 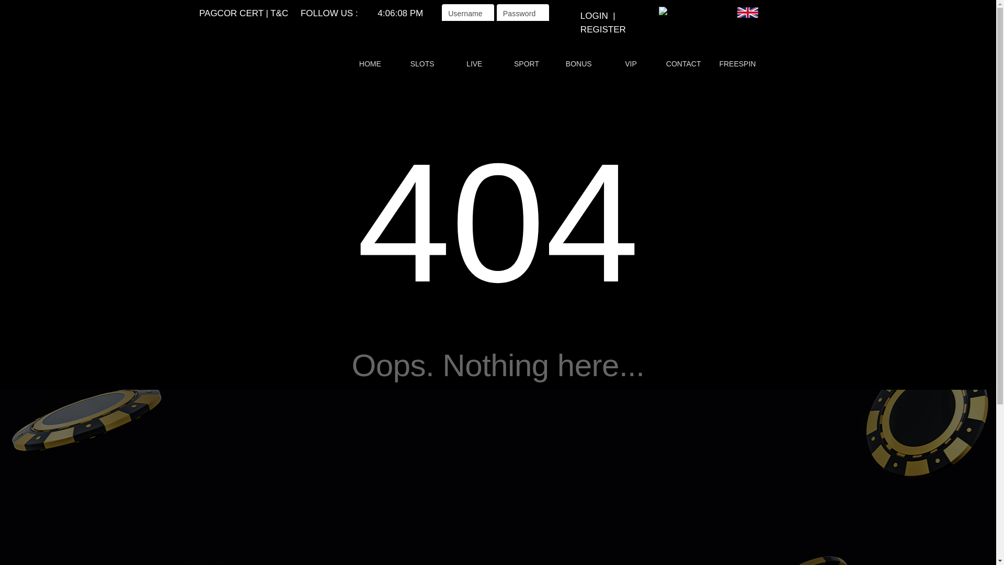 What do you see at coordinates (423, 64) in the screenshot?
I see `SLOTS` at bounding box center [423, 64].